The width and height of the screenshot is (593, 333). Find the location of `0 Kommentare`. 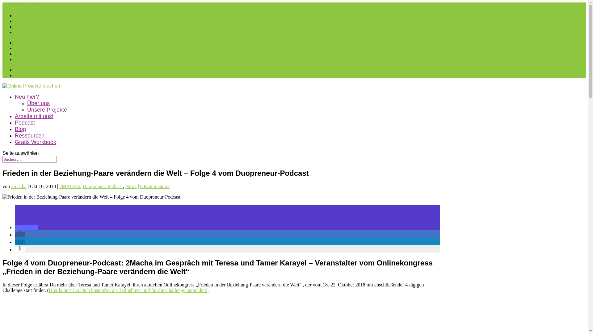

0 Kommentare is located at coordinates (155, 186).